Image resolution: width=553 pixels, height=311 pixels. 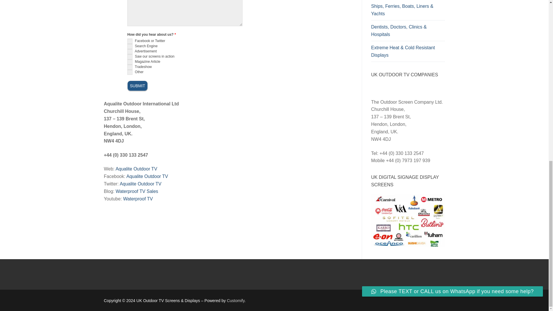 What do you see at coordinates (130, 46) in the screenshot?
I see `Search Engine` at bounding box center [130, 46].